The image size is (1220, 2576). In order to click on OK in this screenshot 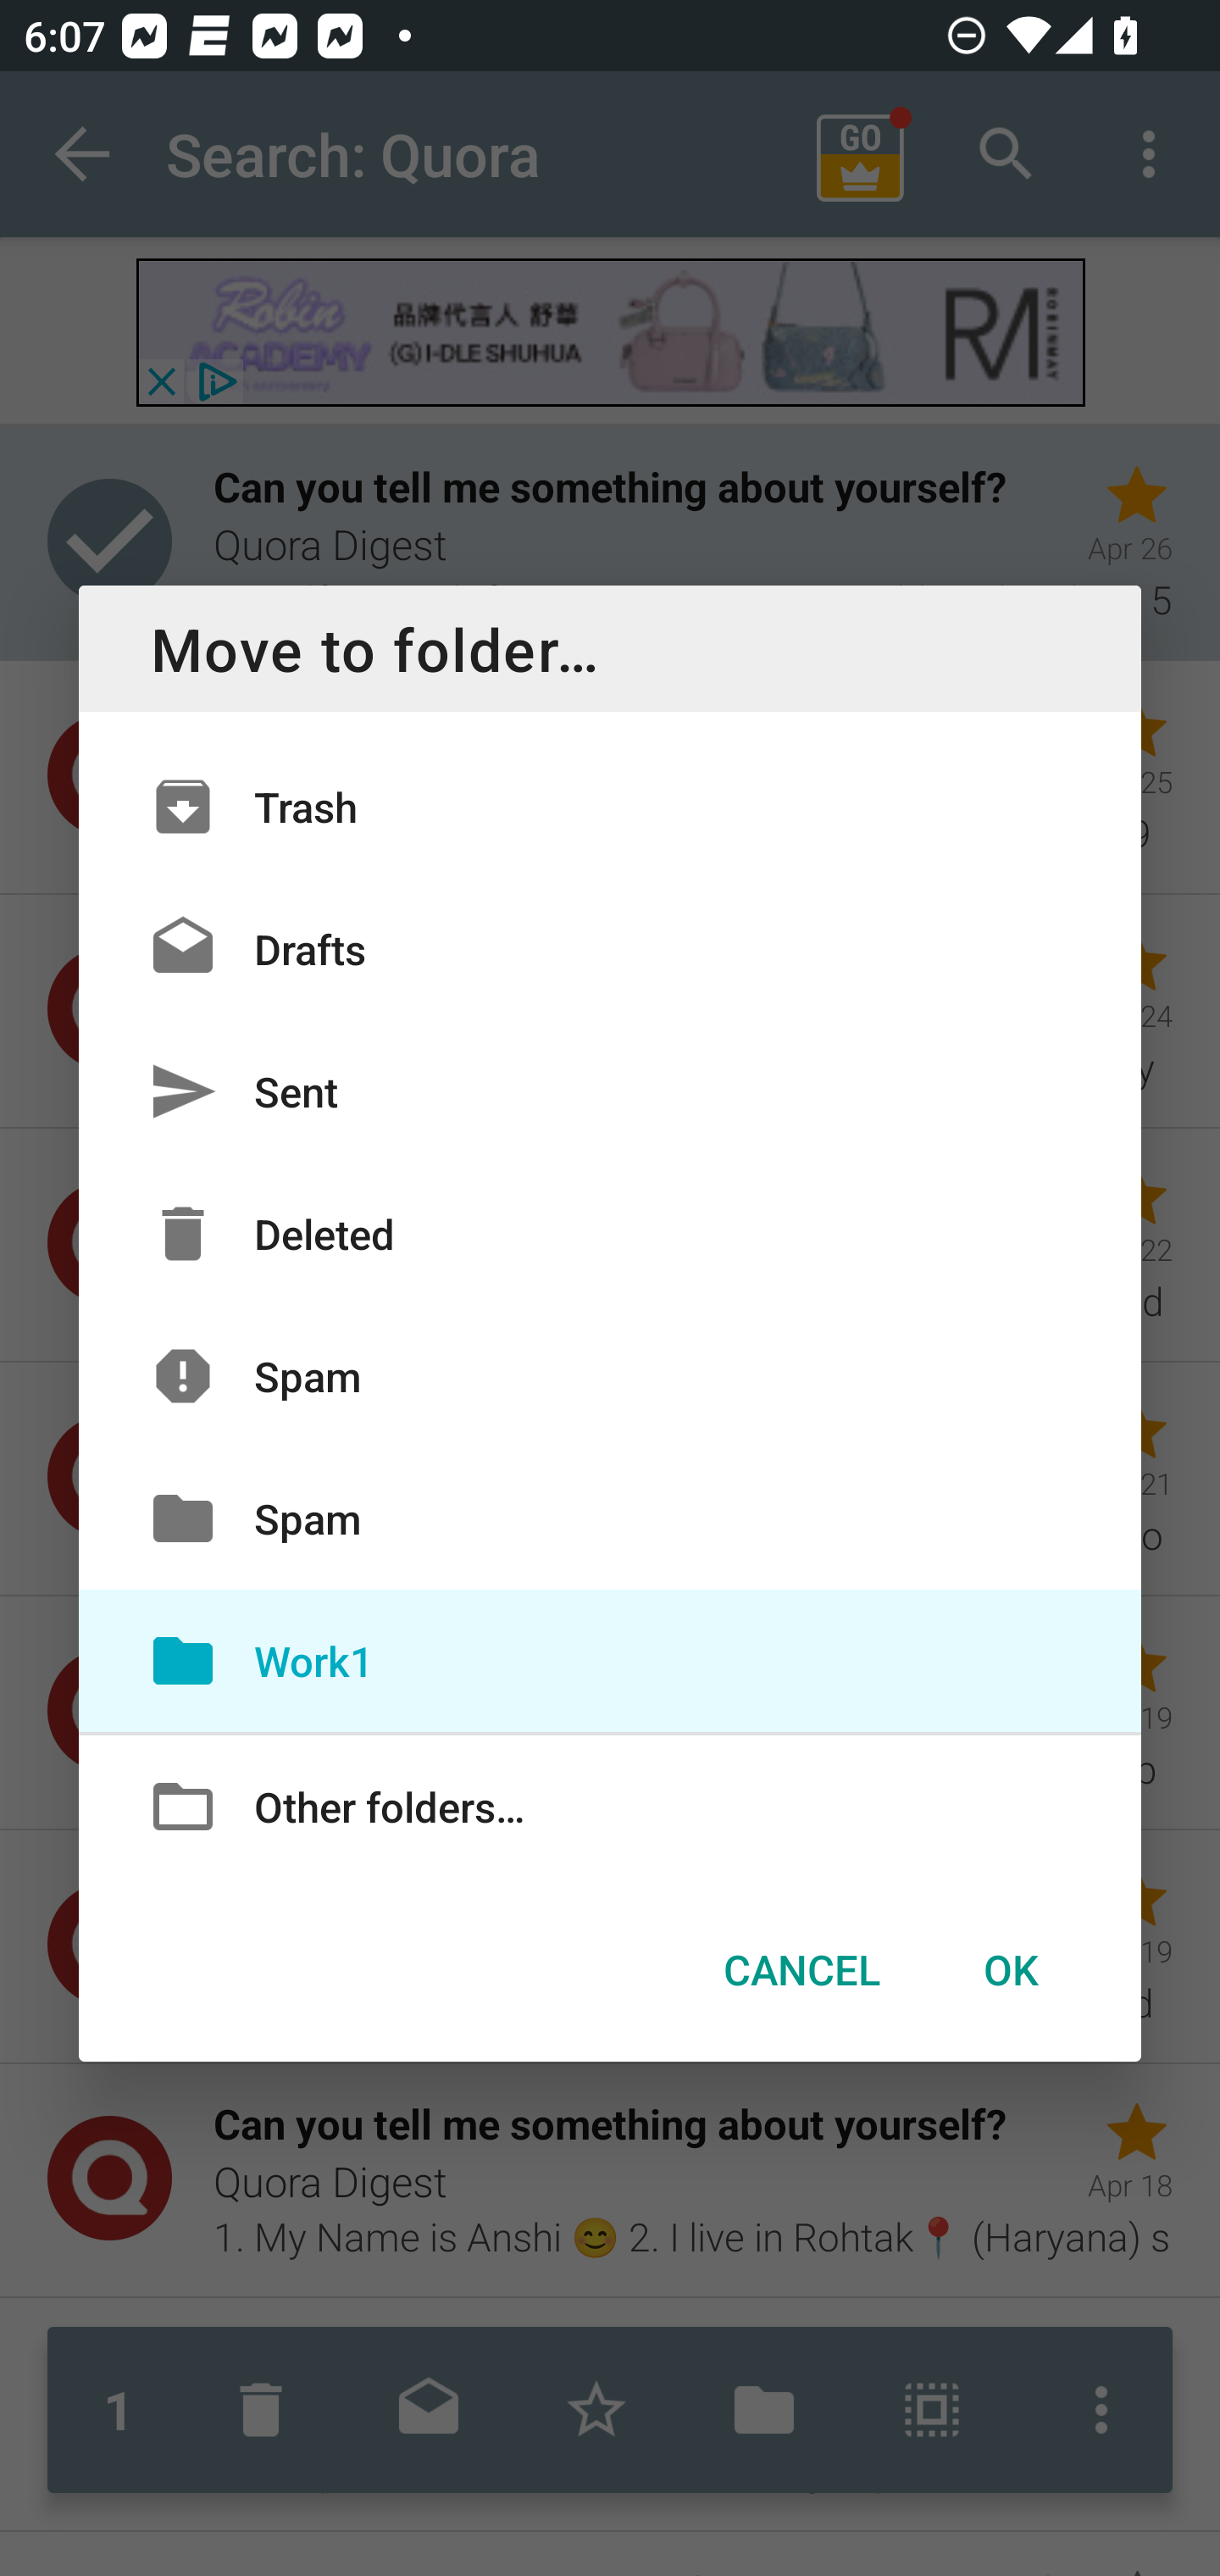, I will do `click(1010, 1970)`.